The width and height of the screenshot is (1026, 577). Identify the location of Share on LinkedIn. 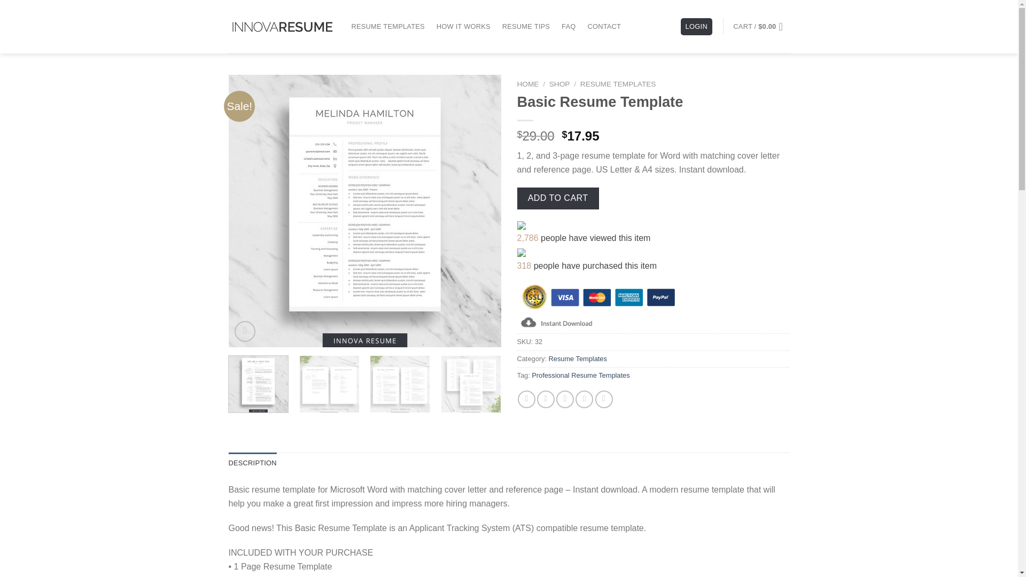
(604, 399).